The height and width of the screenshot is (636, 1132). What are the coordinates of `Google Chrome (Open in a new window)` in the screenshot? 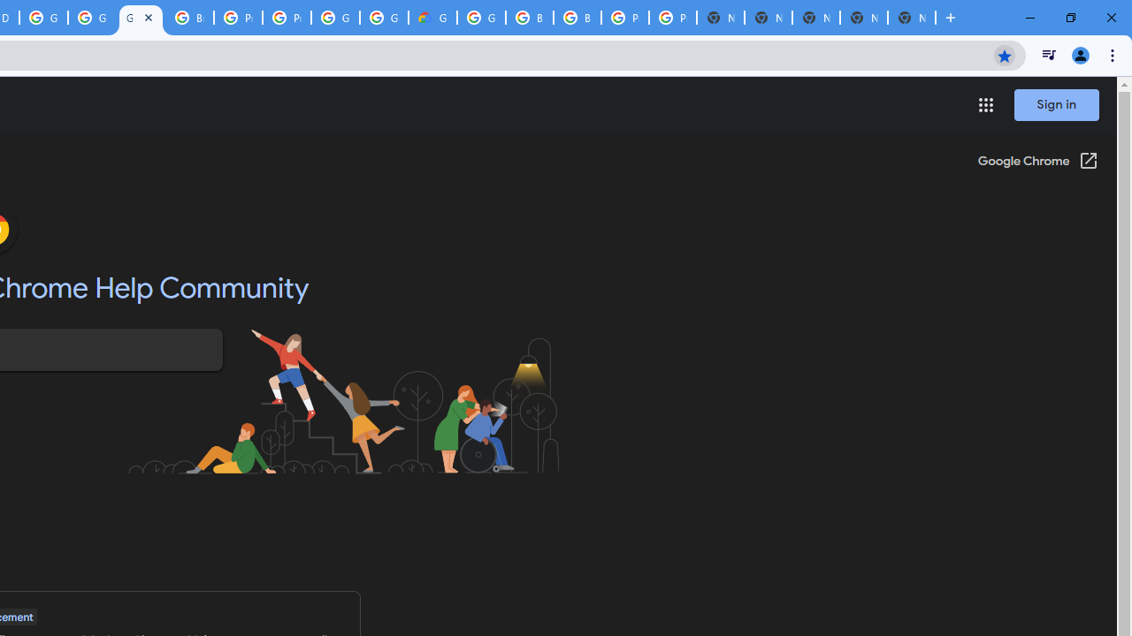 It's located at (1037, 163).